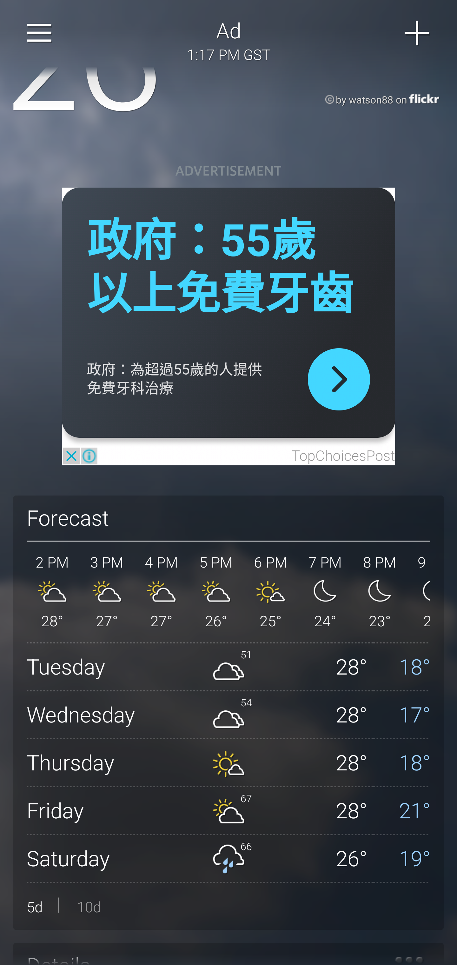  I want to click on Add City, so click(417, 33).